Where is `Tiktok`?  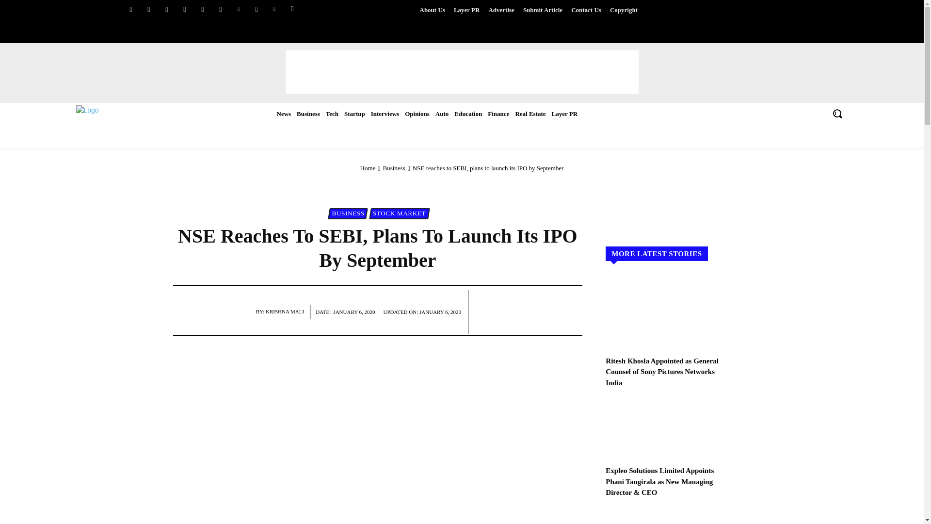
Tiktok is located at coordinates (257, 9).